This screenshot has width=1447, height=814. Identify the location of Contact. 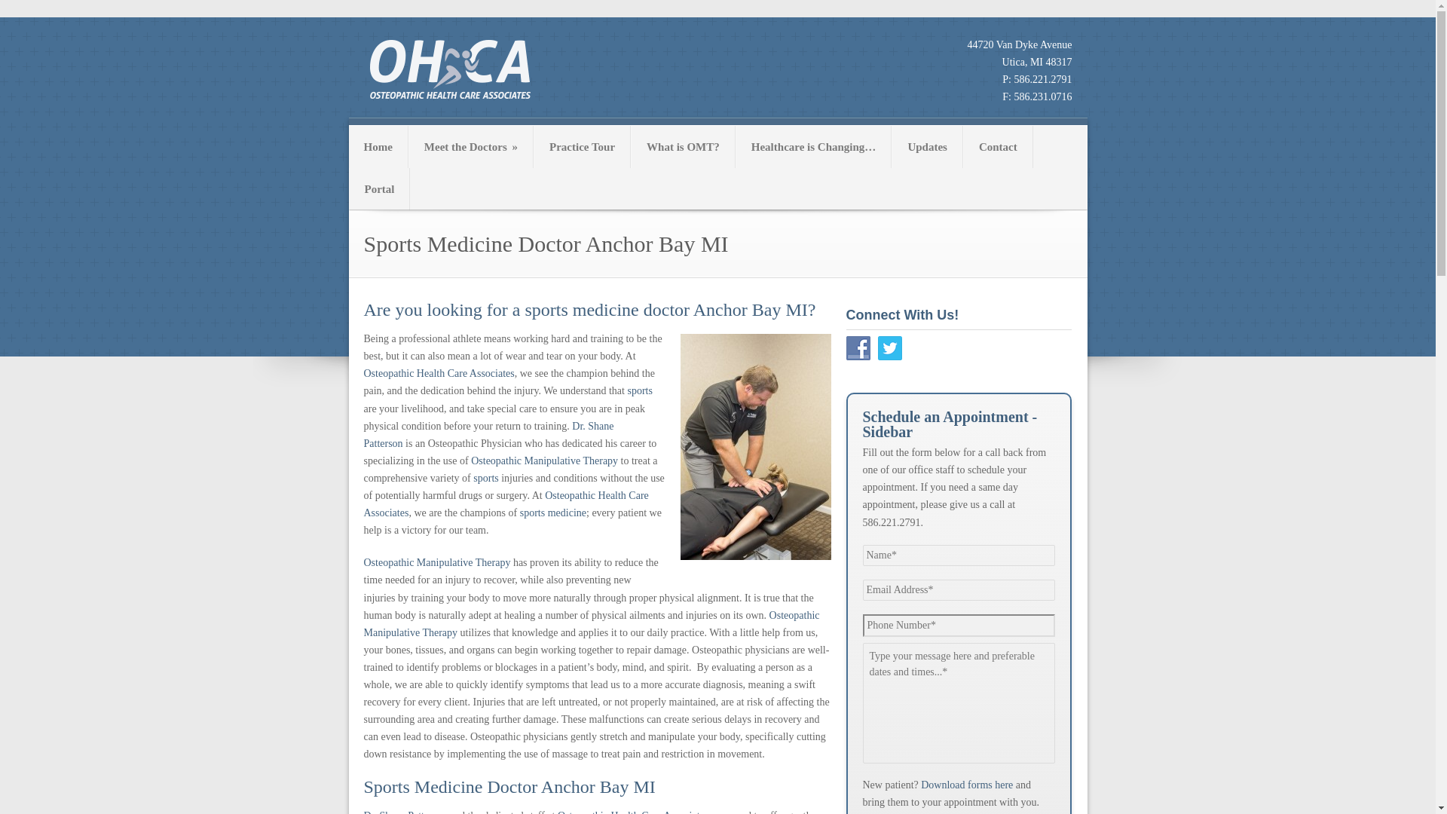
(998, 146).